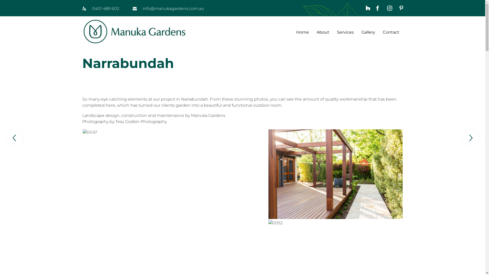  What do you see at coordinates (323, 32) in the screenshot?
I see `About` at bounding box center [323, 32].